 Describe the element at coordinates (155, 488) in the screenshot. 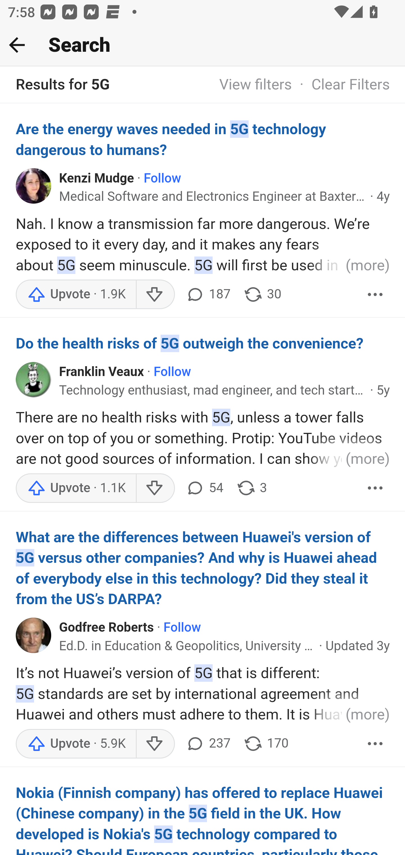

I see `Downvote` at that location.